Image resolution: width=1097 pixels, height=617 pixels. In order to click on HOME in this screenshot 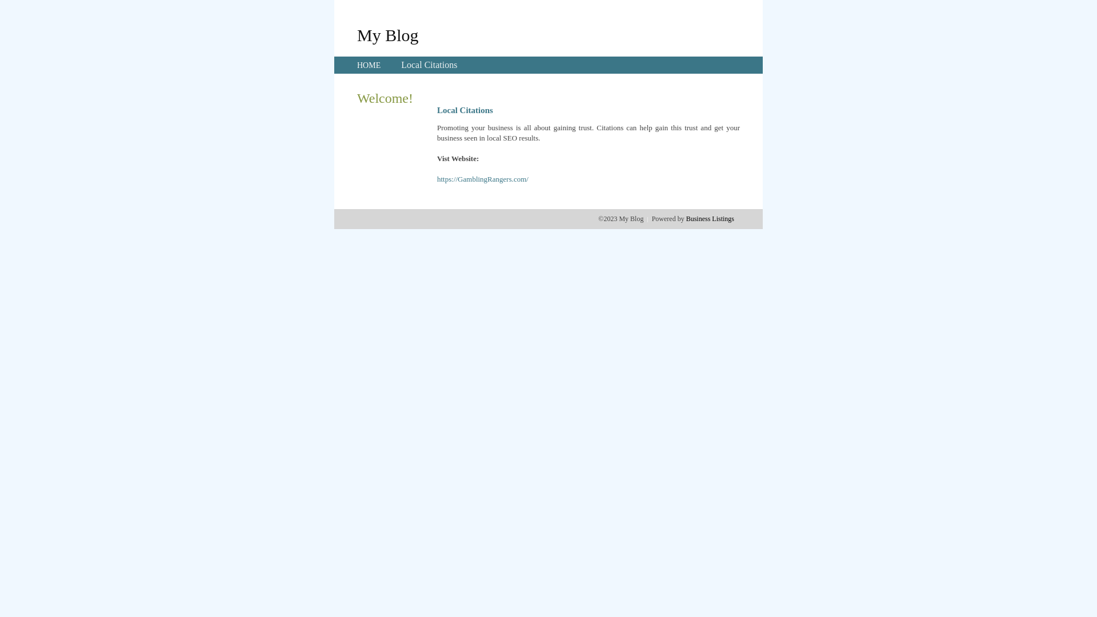, I will do `click(369, 65)`.